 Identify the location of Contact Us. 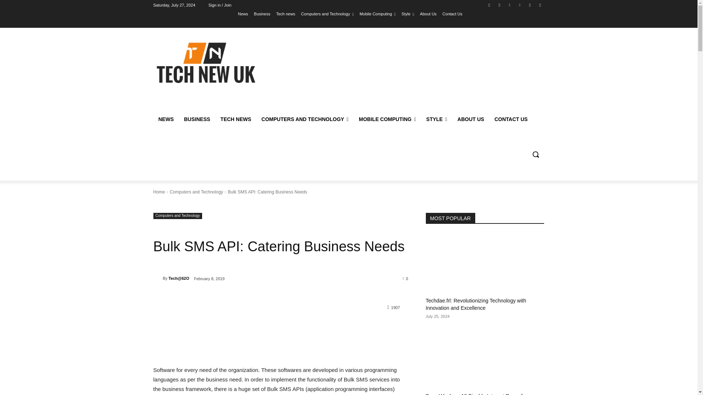
(452, 14).